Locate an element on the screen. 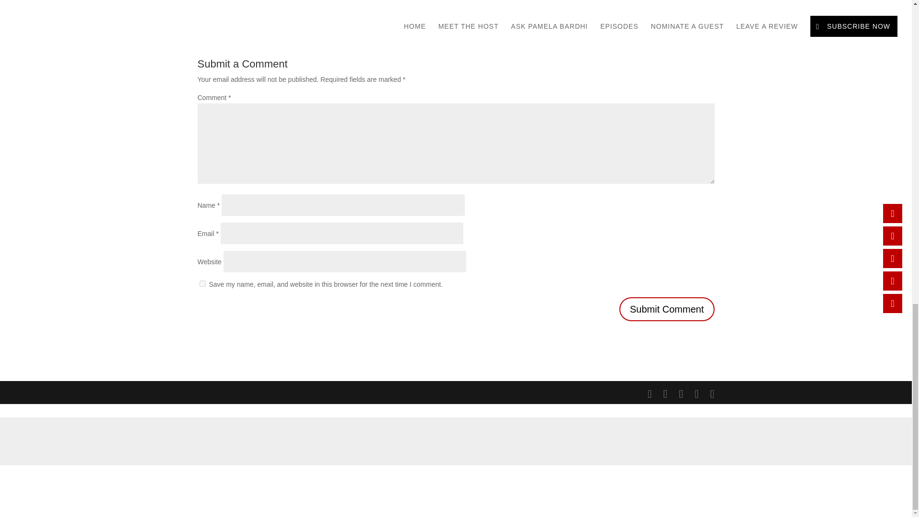 This screenshot has height=517, width=919. yes is located at coordinates (202, 283).